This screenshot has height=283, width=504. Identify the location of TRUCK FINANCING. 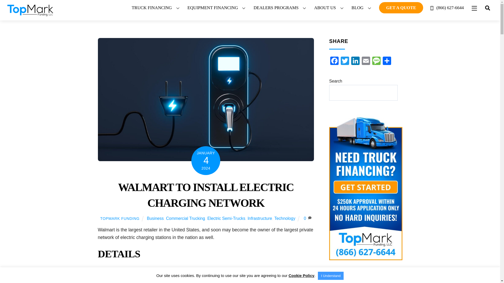
(156, 8).